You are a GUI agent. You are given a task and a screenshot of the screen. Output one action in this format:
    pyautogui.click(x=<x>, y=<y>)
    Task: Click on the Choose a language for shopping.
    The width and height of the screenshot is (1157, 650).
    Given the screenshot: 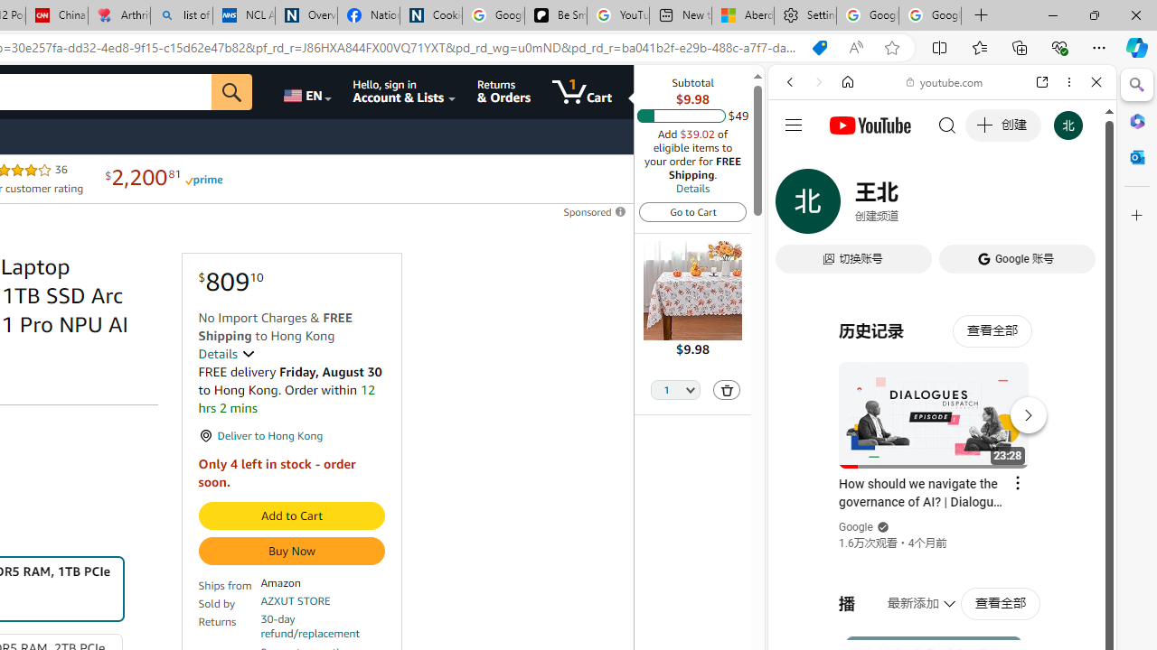 What is the action you would take?
    pyautogui.click(x=306, y=92)
    